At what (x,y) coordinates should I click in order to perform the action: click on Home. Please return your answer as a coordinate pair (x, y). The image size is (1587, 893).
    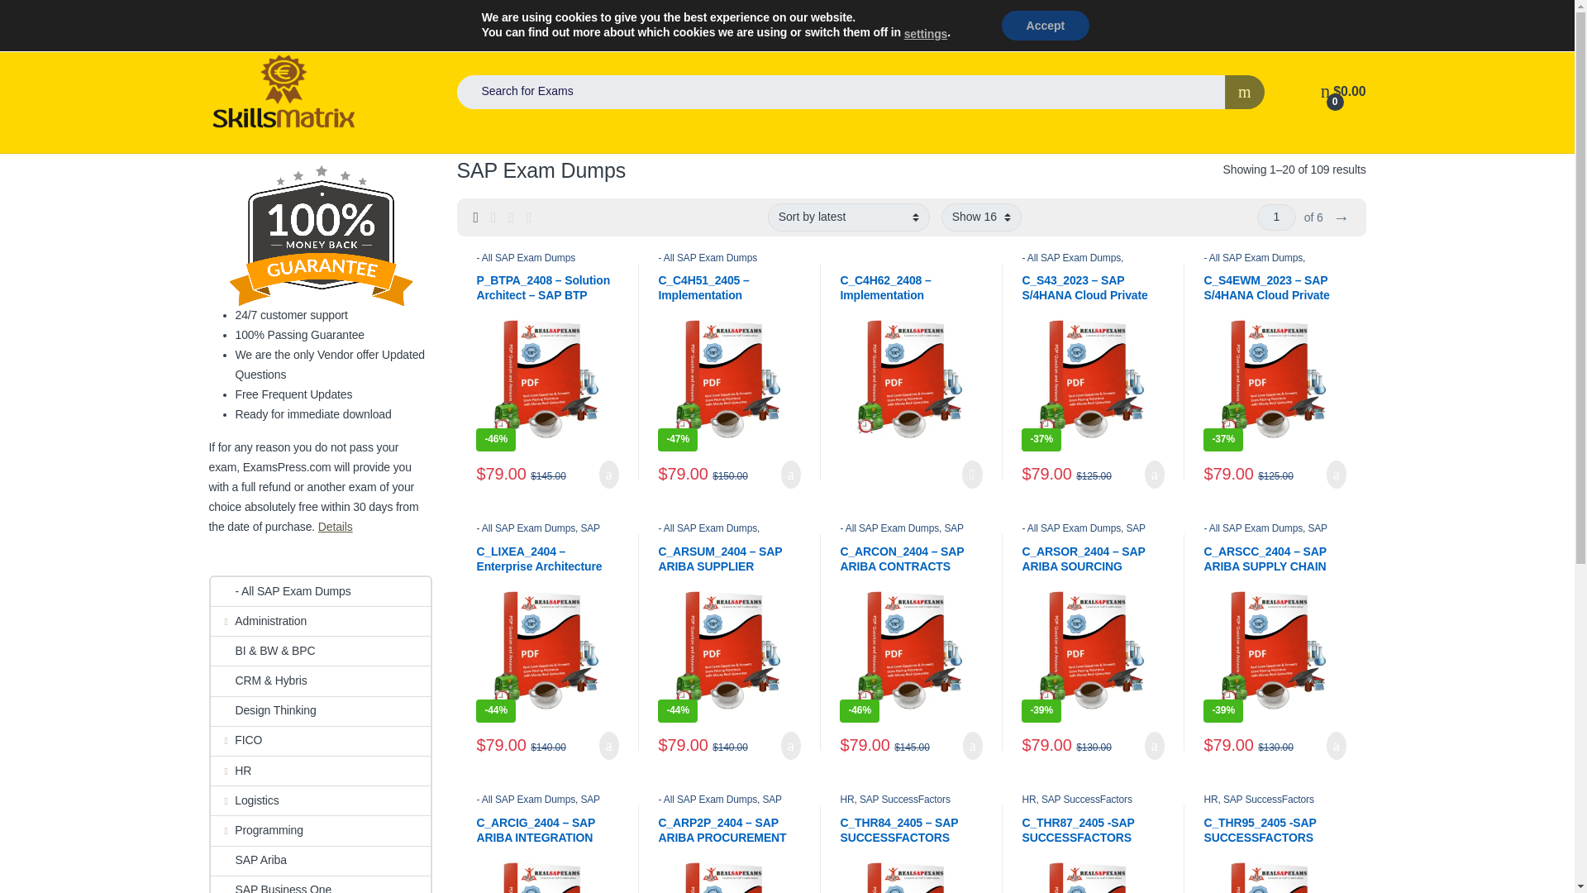
    Looking at the image, I should click on (222, 15).